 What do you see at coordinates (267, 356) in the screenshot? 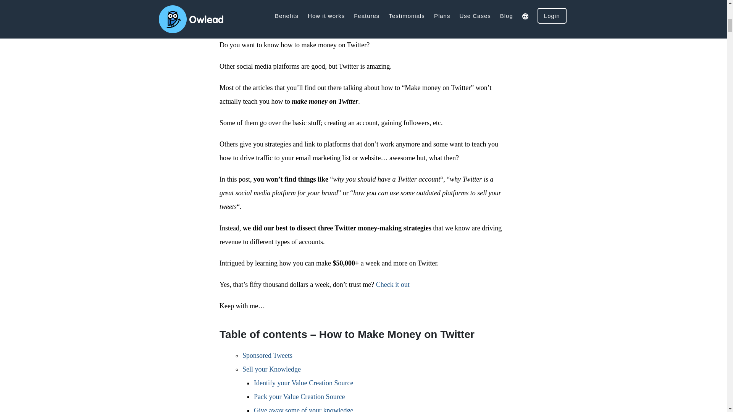
I see `Sponsored Tweets` at bounding box center [267, 356].